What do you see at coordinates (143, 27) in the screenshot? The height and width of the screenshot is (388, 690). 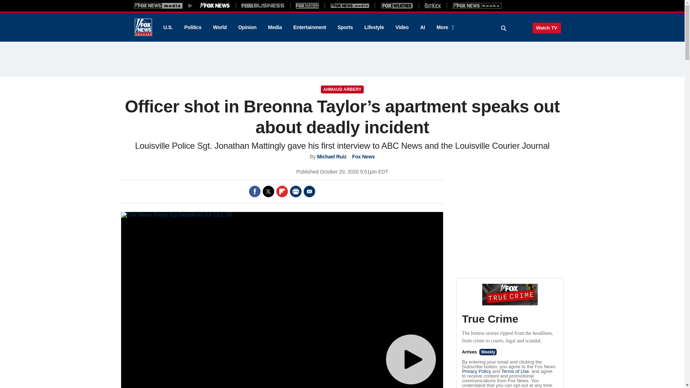 I see `Fox News` at bounding box center [143, 27].